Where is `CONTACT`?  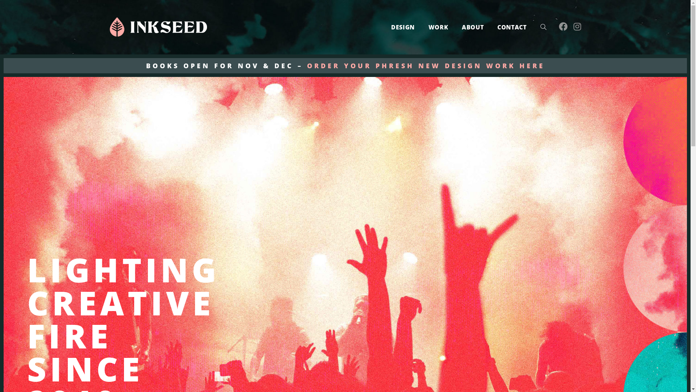 CONTACT is located at coordinates (512, 27).